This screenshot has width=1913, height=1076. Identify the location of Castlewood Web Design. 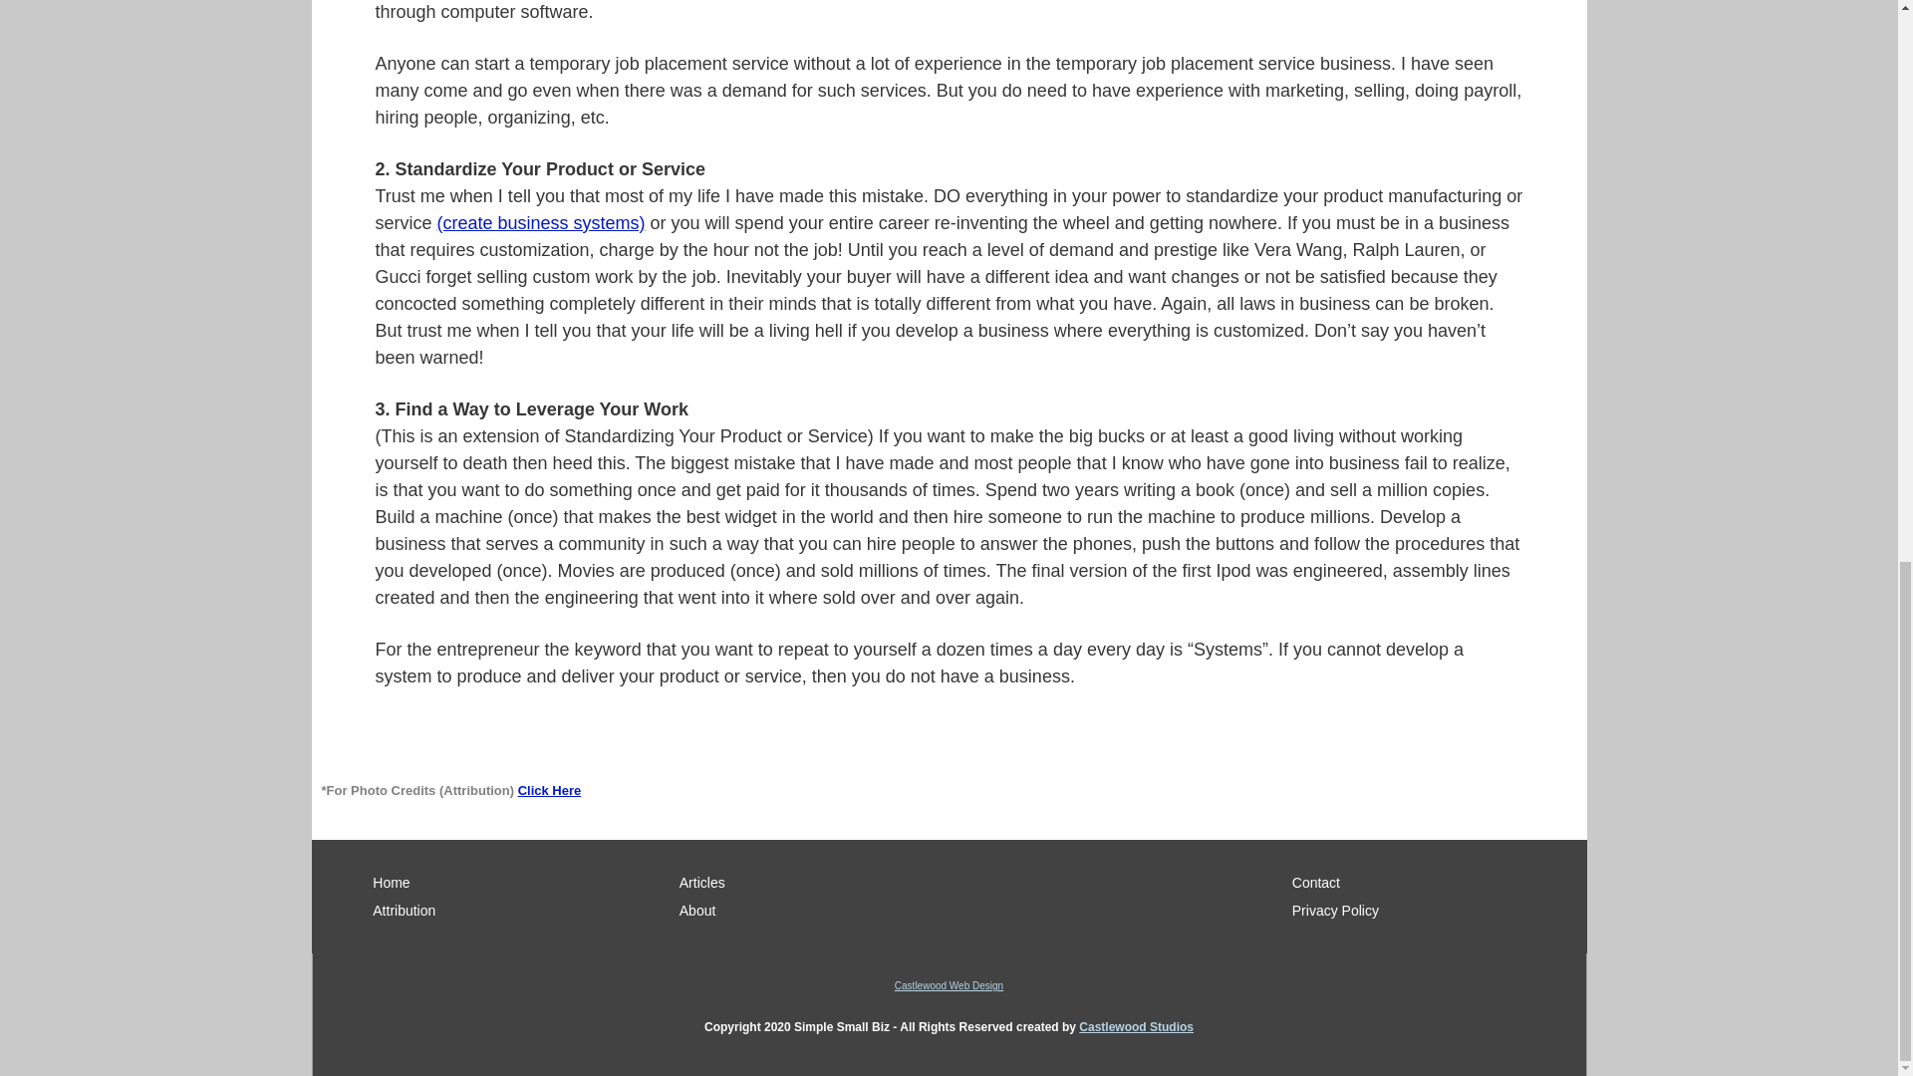
(949, 984).